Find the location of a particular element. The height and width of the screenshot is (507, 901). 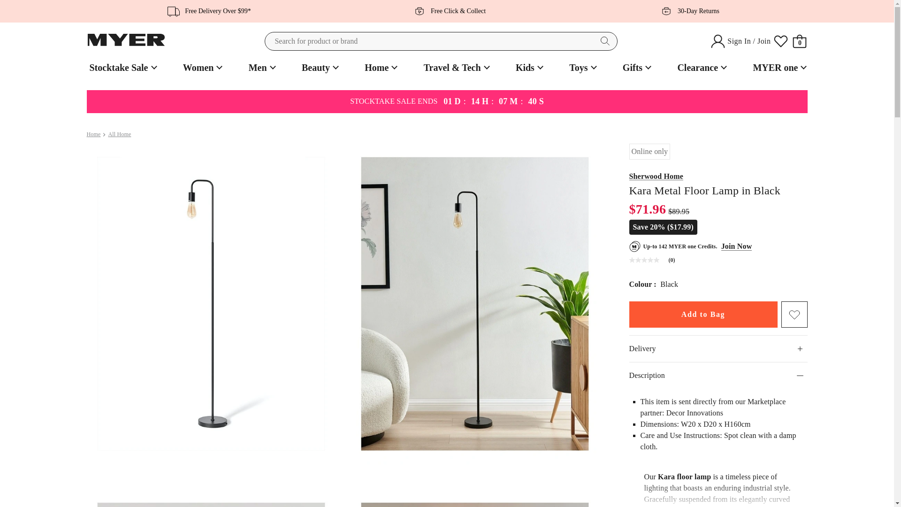

Stocktake Sale is located at coordinates (122, 68).